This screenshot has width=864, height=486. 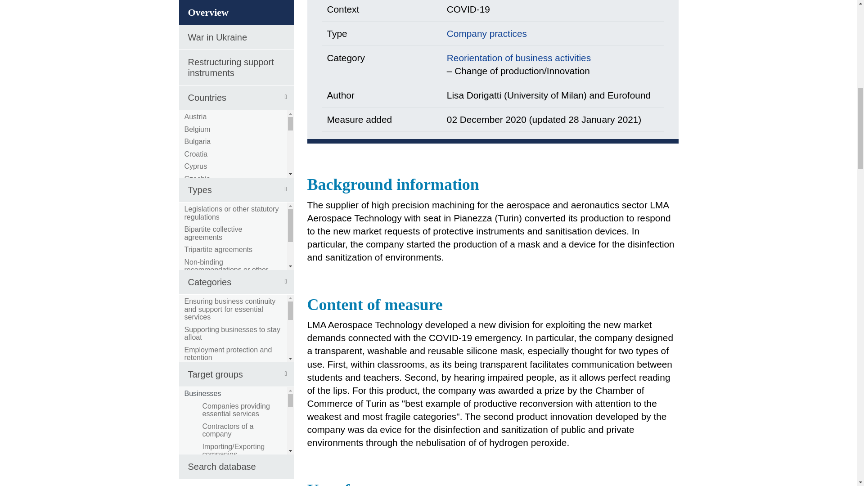 What do you see at coordinates (197, 75) in the screenshot?
I see `Norway` at bounding box center [197, 75].